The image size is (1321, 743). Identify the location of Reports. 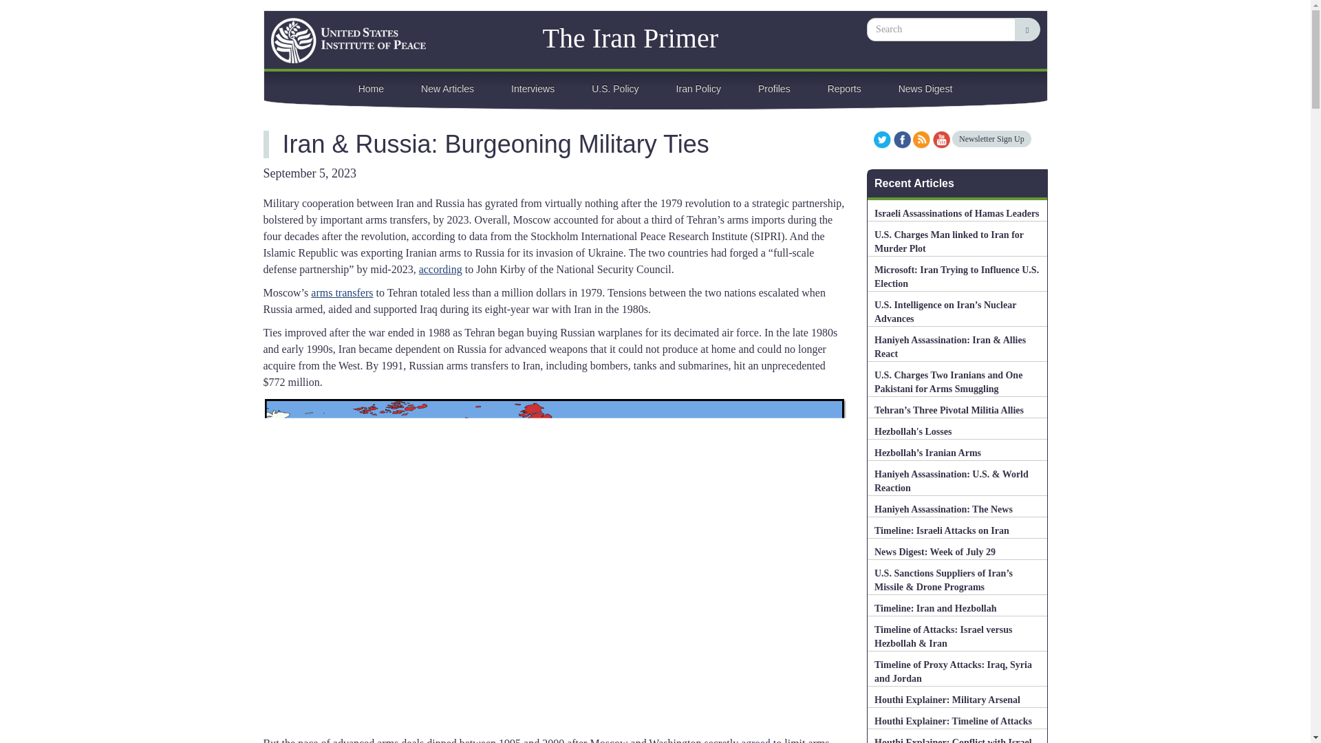
(844, 87).